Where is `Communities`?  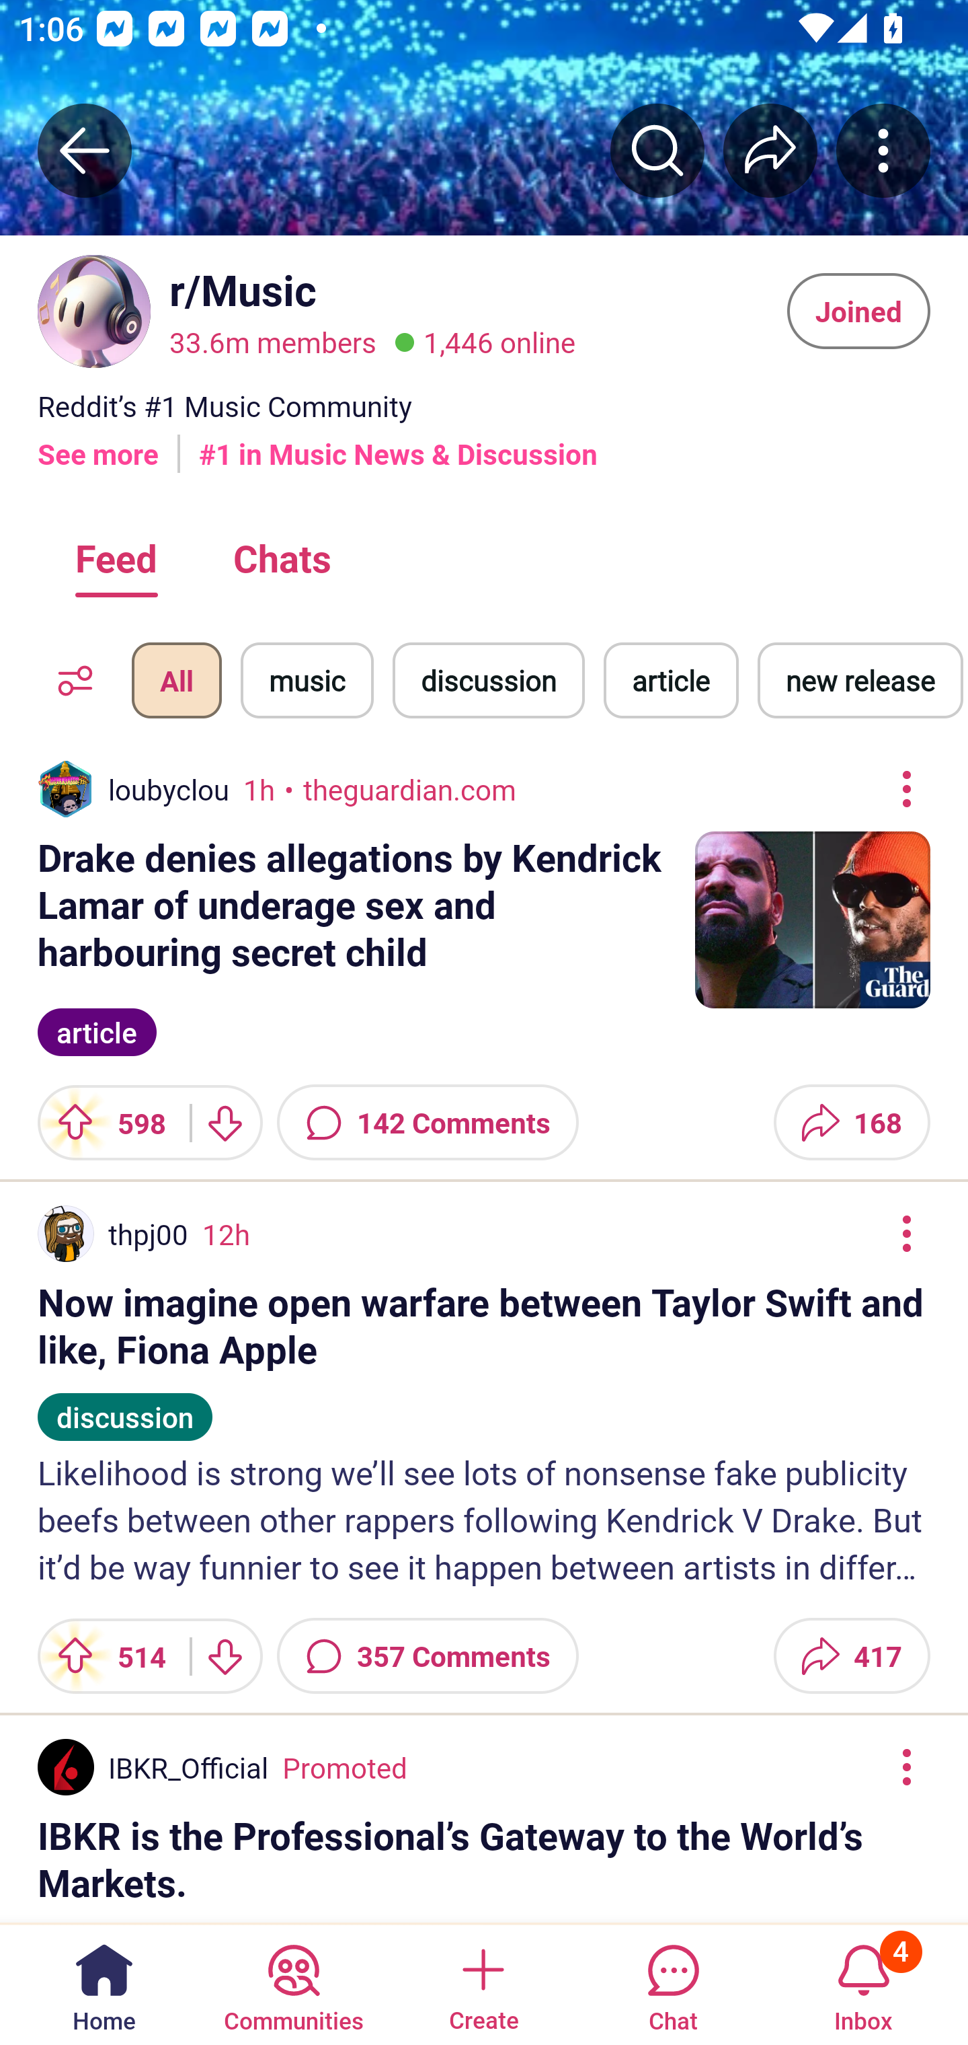 Communities is located at coordinates (293, 1983).